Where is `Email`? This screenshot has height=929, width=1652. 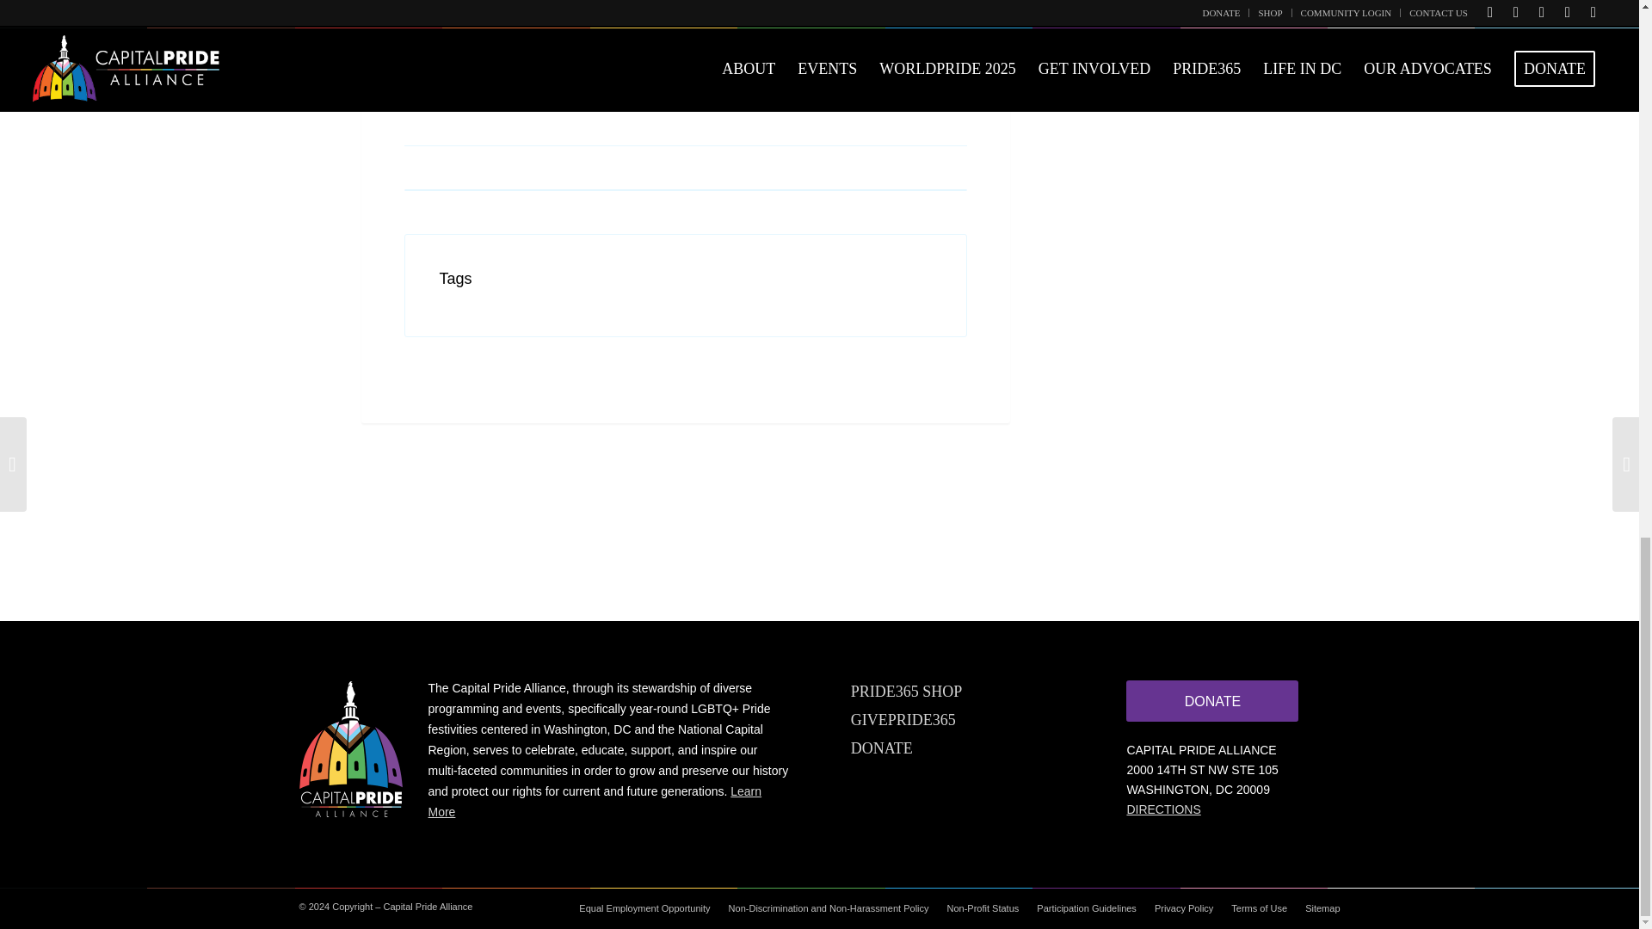 Email is located at coordinates (485, 86).